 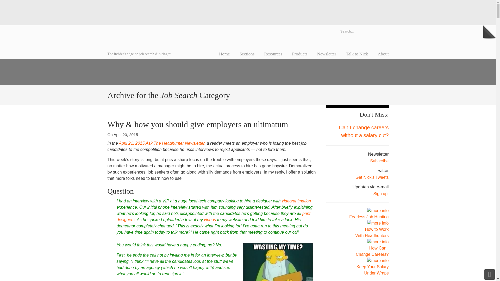 I want to click on search, so click(x=383, y=31).